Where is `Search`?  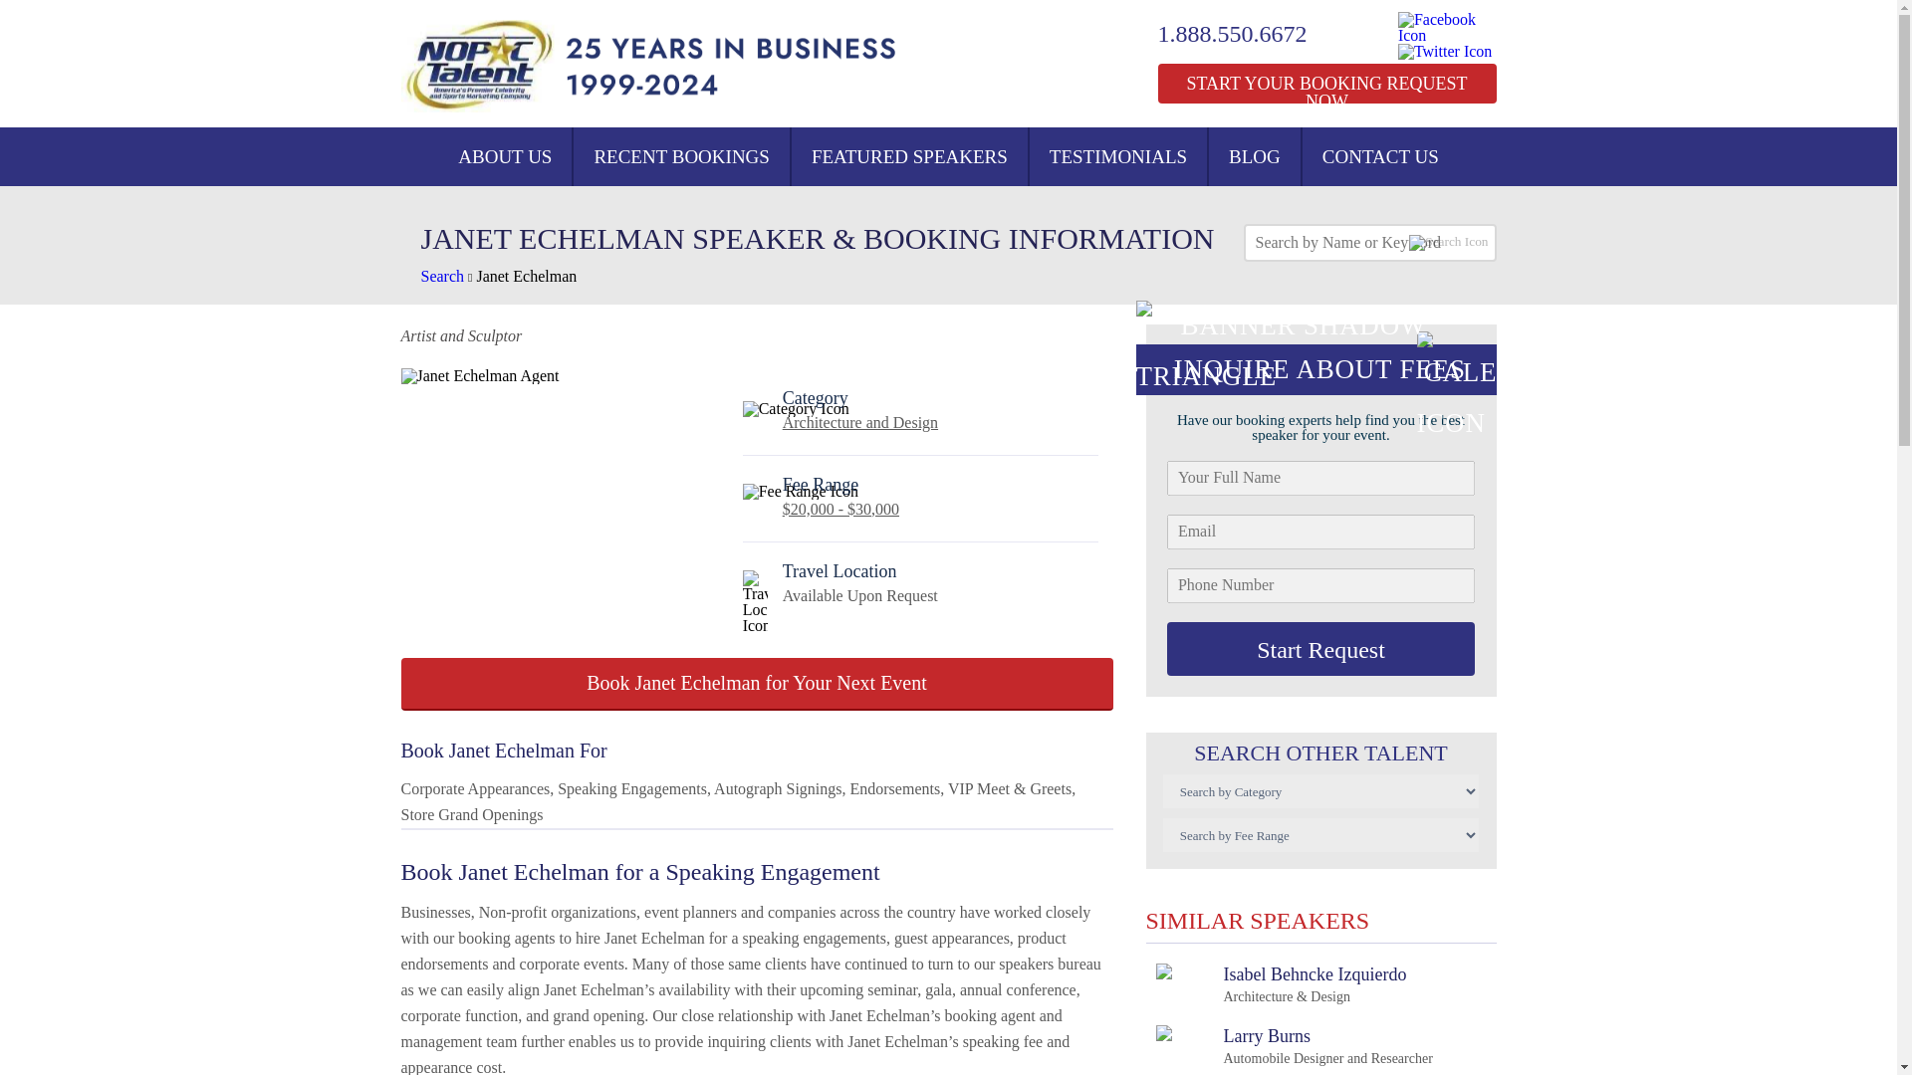
Search is located at coordinates (442, 276).